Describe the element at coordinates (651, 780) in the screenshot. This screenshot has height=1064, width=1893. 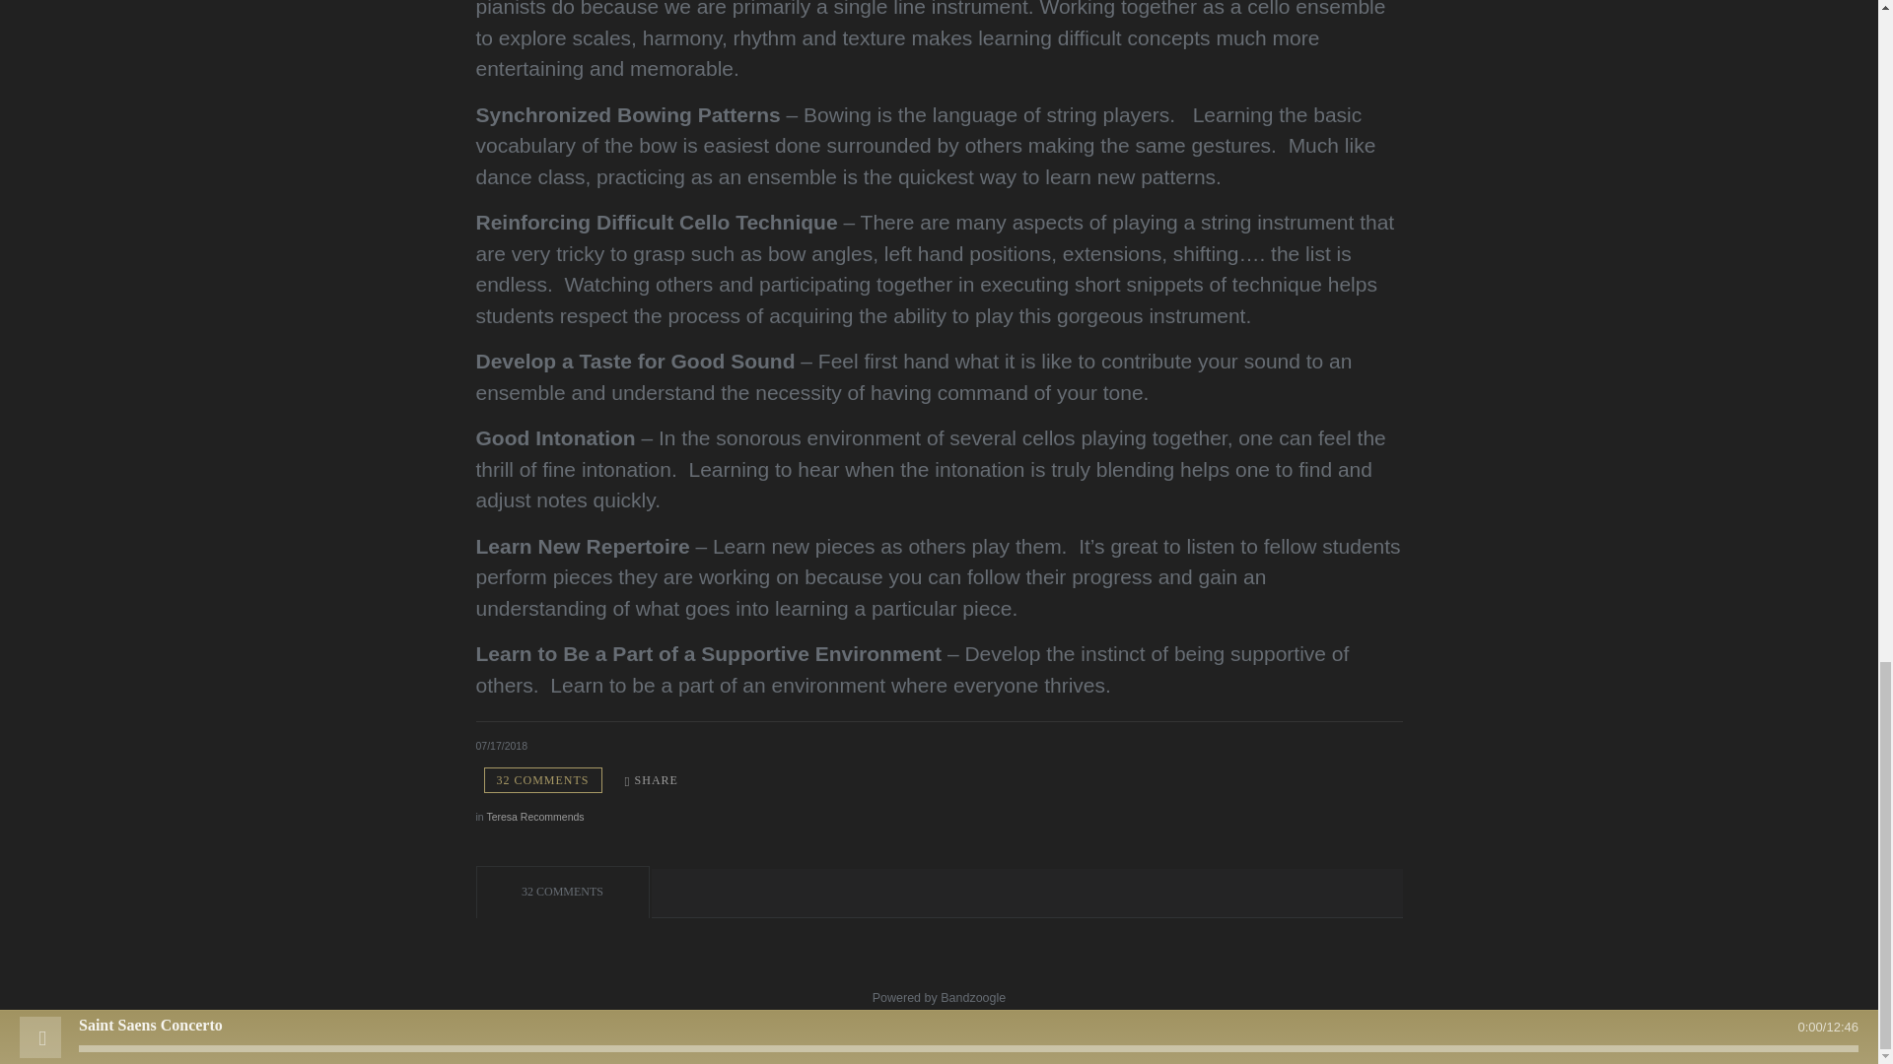
I see `SHARE` at that location.